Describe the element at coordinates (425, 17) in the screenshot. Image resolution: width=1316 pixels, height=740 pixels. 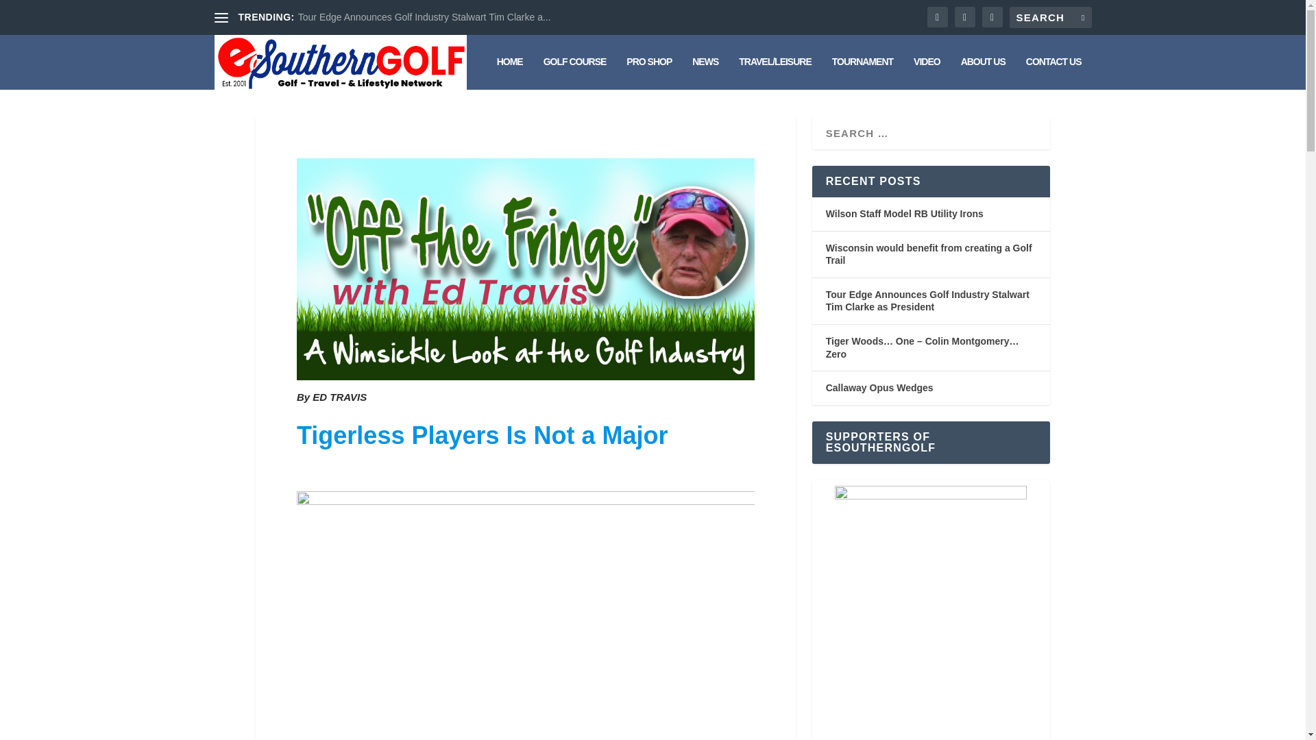
I see `Tour Edge Announces Golf Industry Stalwart Tim Clarke a...` at that location.